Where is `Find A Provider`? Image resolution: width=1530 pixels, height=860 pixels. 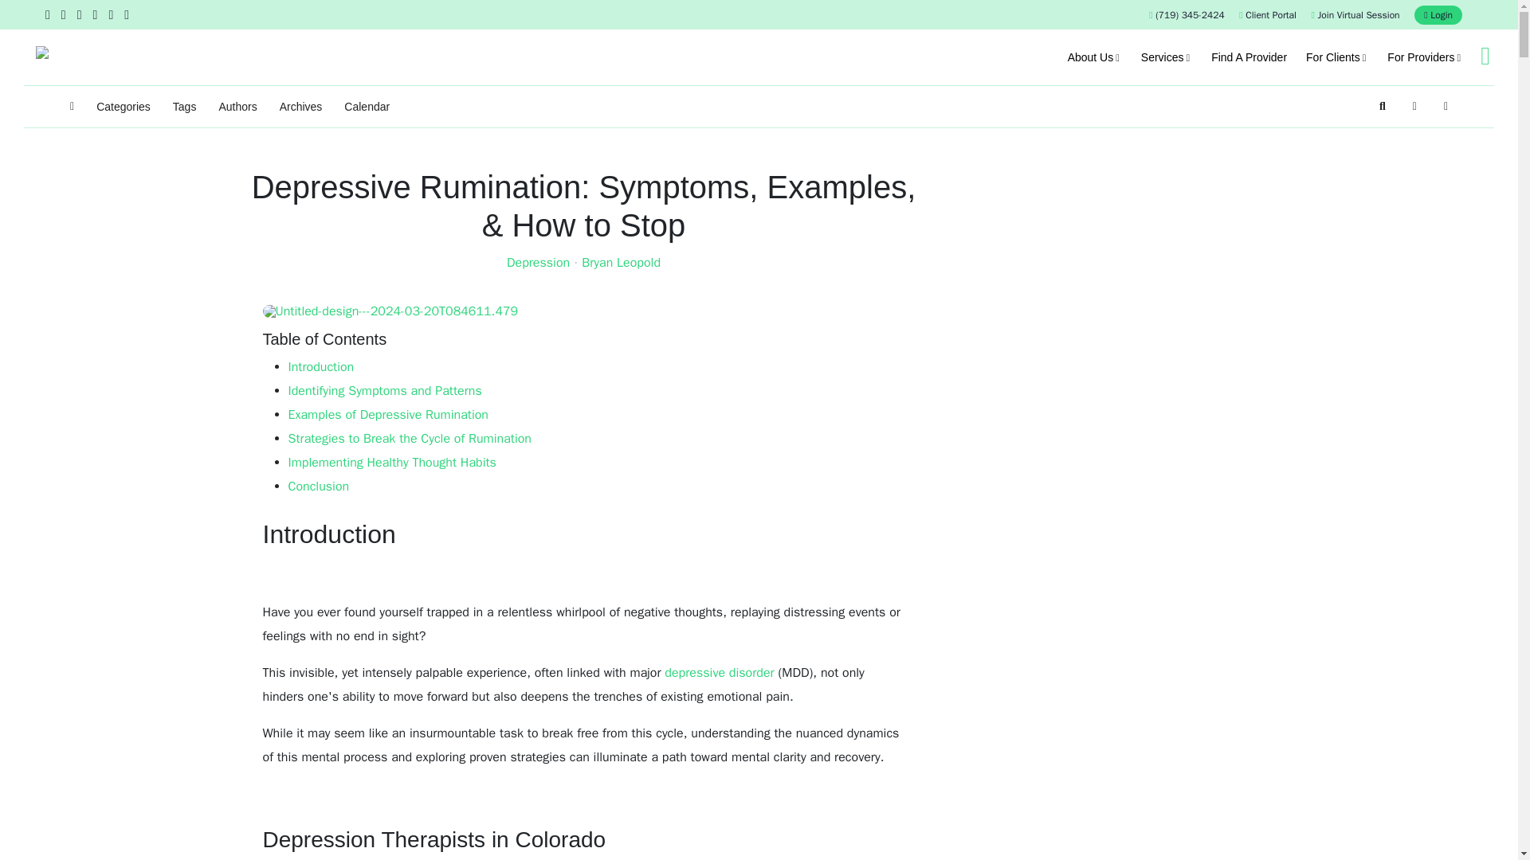 Find A Provider is located at coordinates (1248, 57).